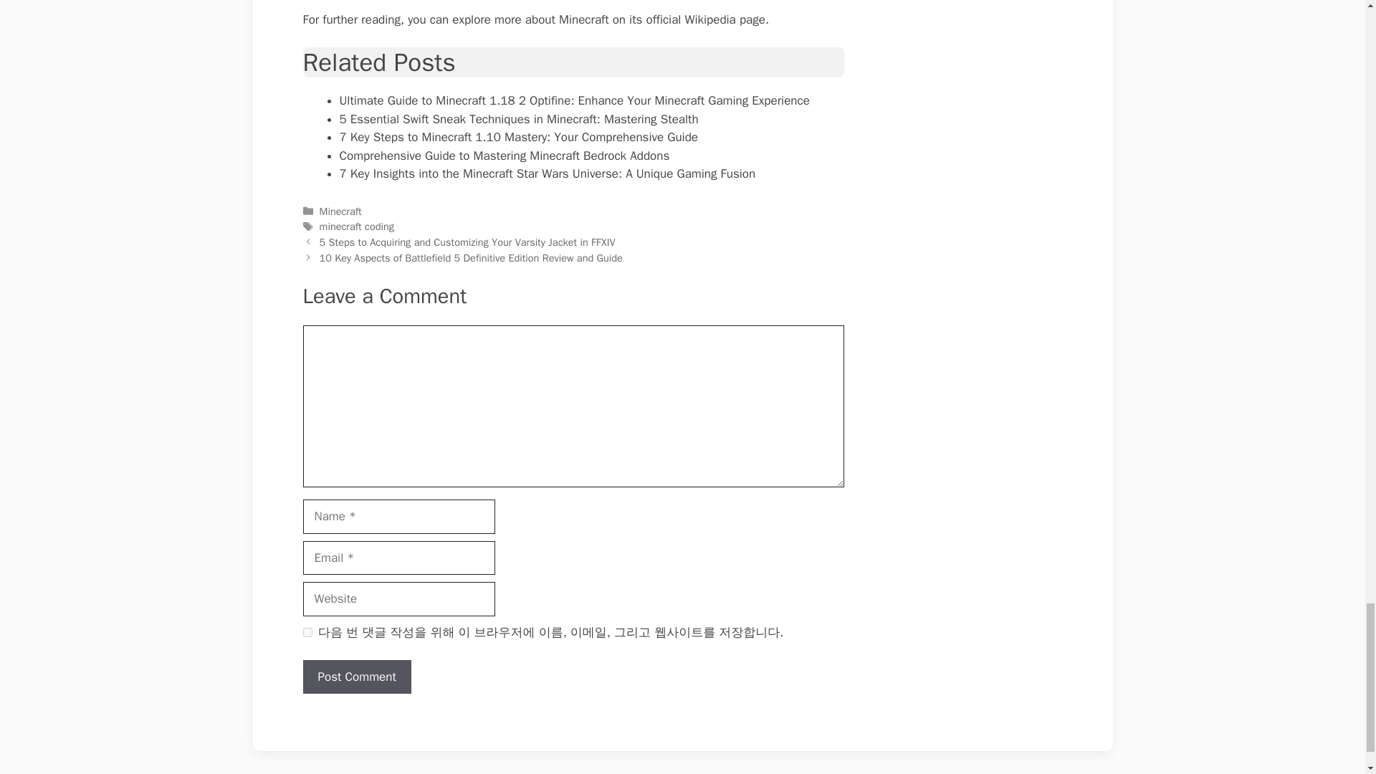 Image resolution: width=1376 pixels, height=774 pixels. Describe the element at coordinates (505, 156) in the screenshot. I see `Comprehensive Guide to Mastering Minecraft Bedrock Addons` at that location.